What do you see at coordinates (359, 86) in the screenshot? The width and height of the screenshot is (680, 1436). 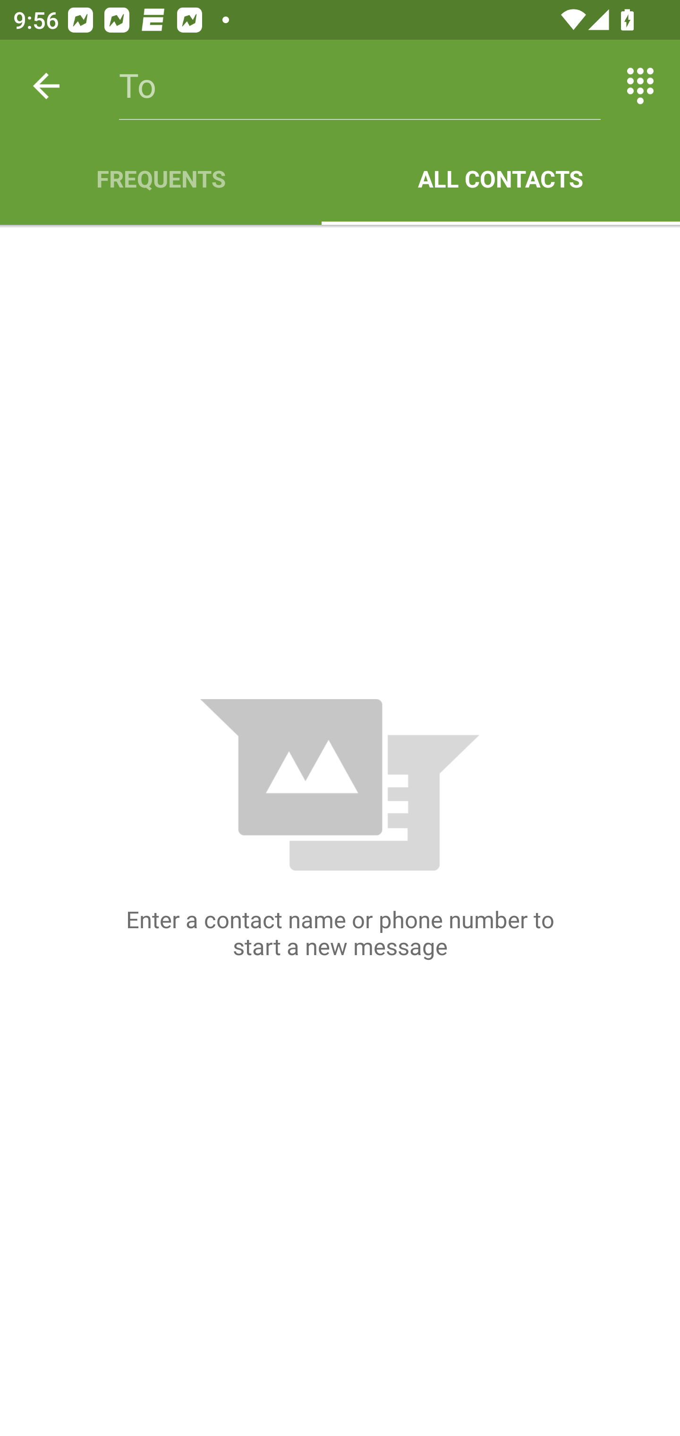 I see `To` at bounding box center [359, 86].